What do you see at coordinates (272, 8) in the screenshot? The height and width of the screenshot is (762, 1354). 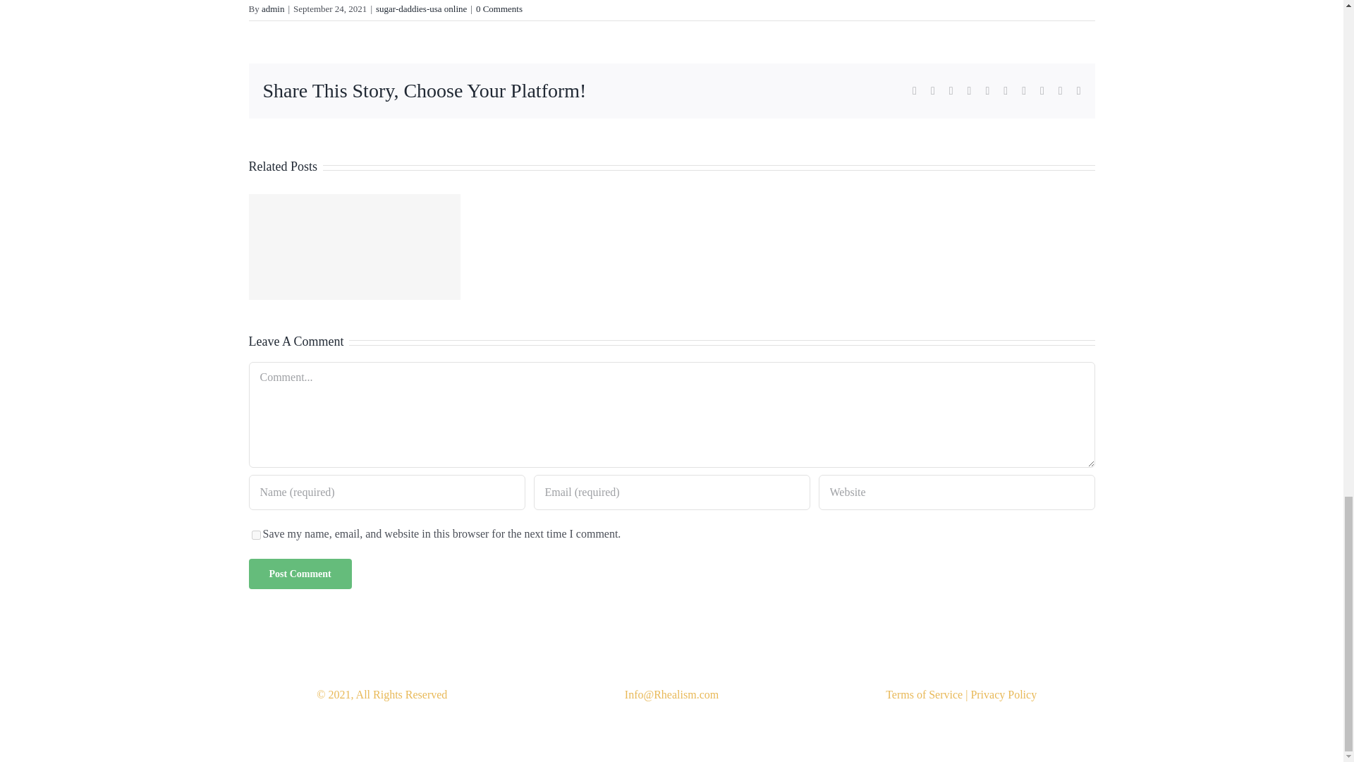 I see `Posts by admin` at bounding box center [272, 8].